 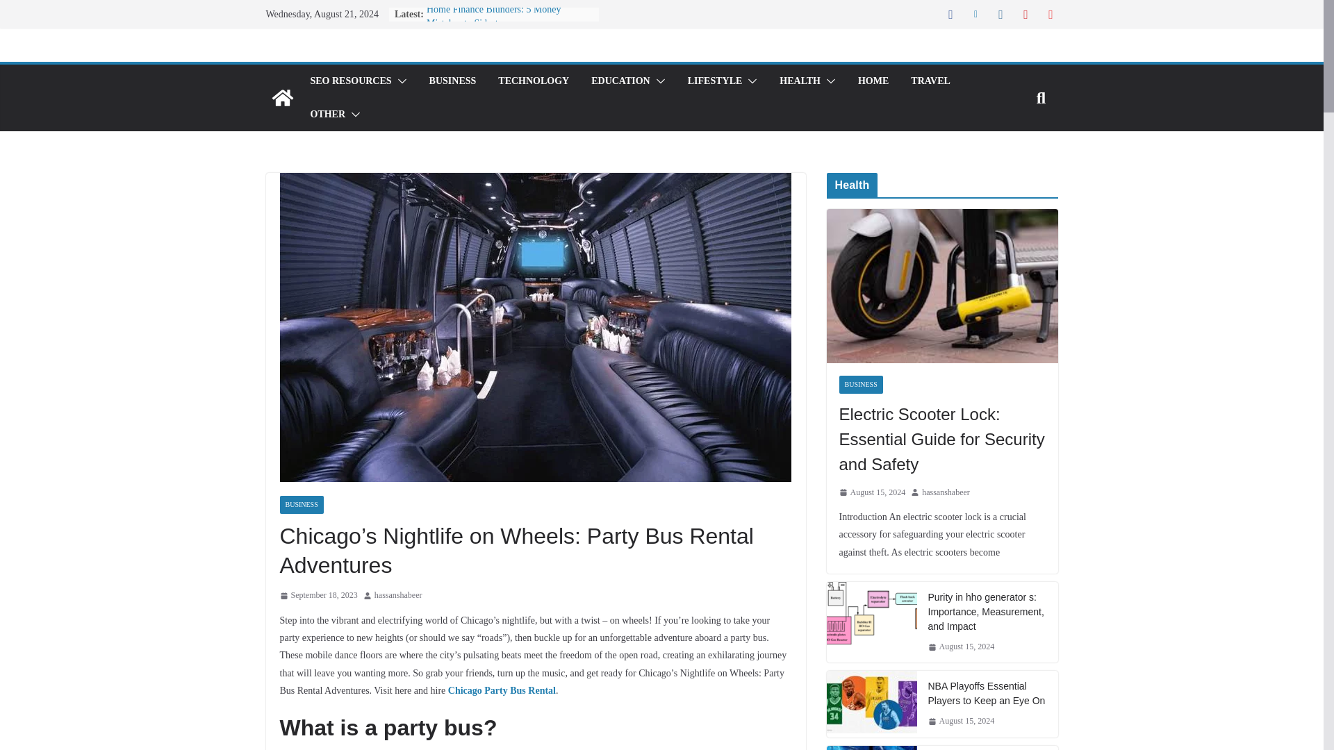 I want to click on TRAVEL, so click(x=930, y=81).